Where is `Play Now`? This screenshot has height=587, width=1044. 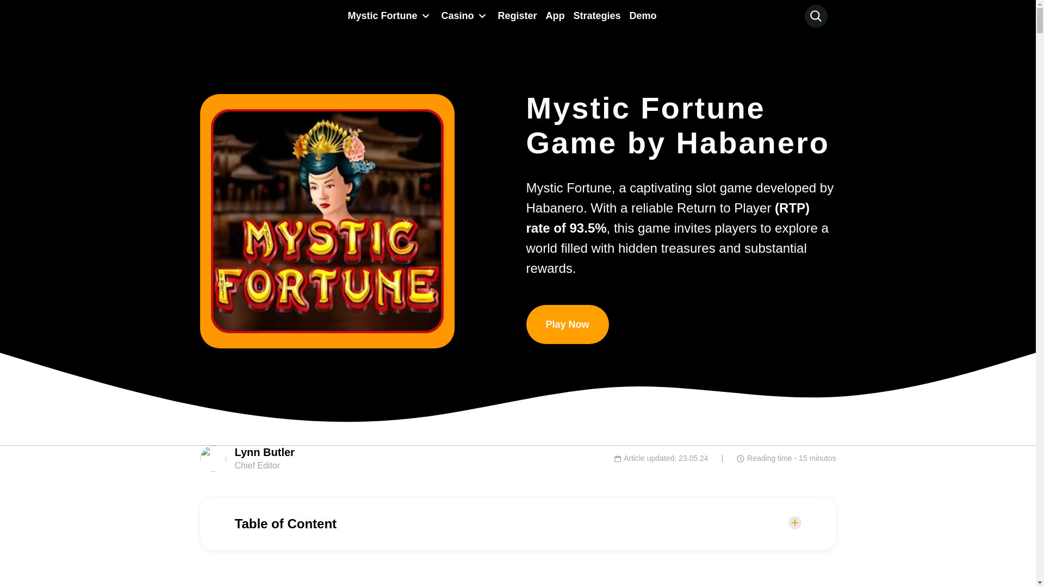 Play Now is located at coordinates (567, 324).